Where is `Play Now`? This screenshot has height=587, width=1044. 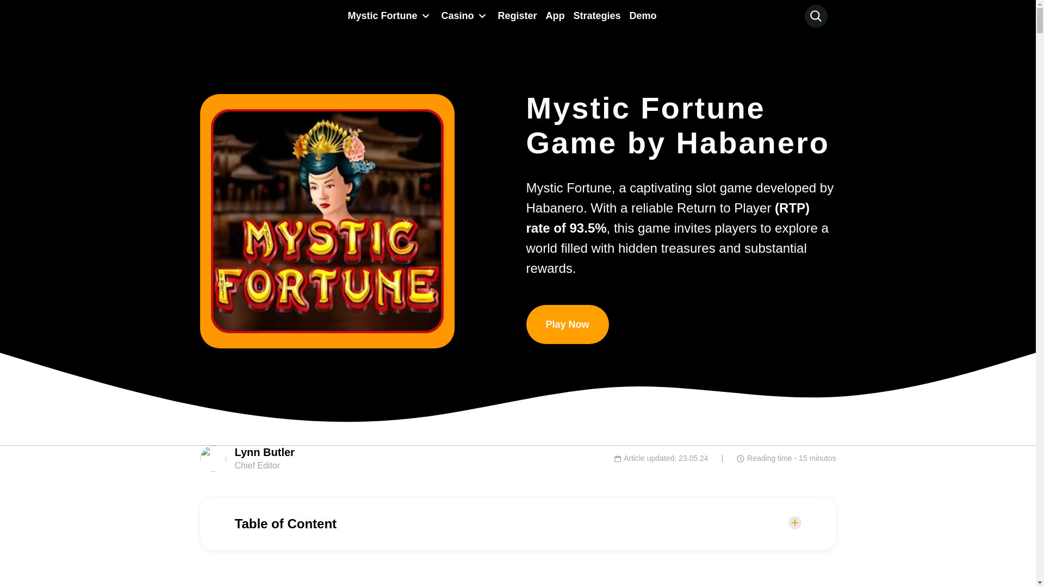 Play Now is located at coordinates (567, 324).